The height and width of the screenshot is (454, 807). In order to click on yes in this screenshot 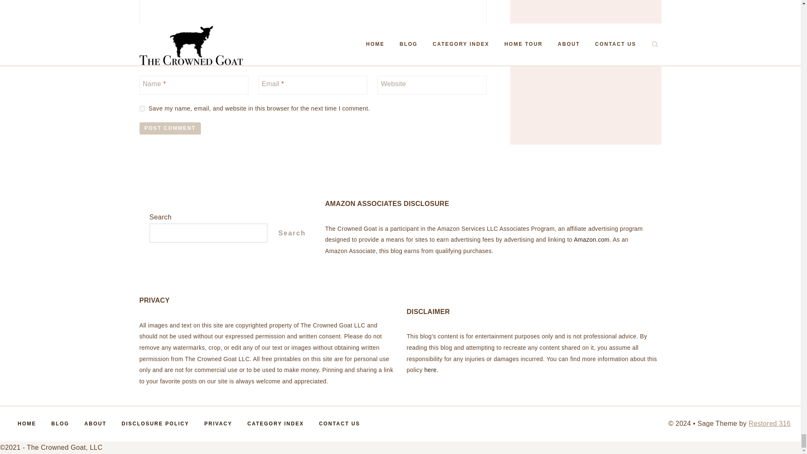, I will do `click(142, 108)`.